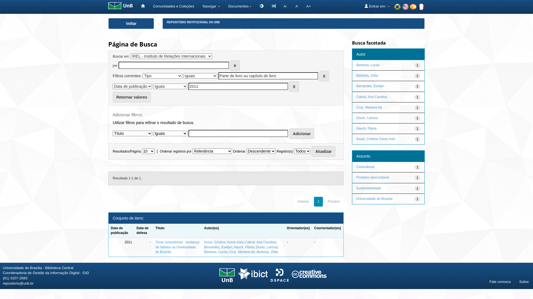  What do you see at coordinates (377, 6) in the screenshot?
I see `Entrar em:` at bounding box center [377, 6].